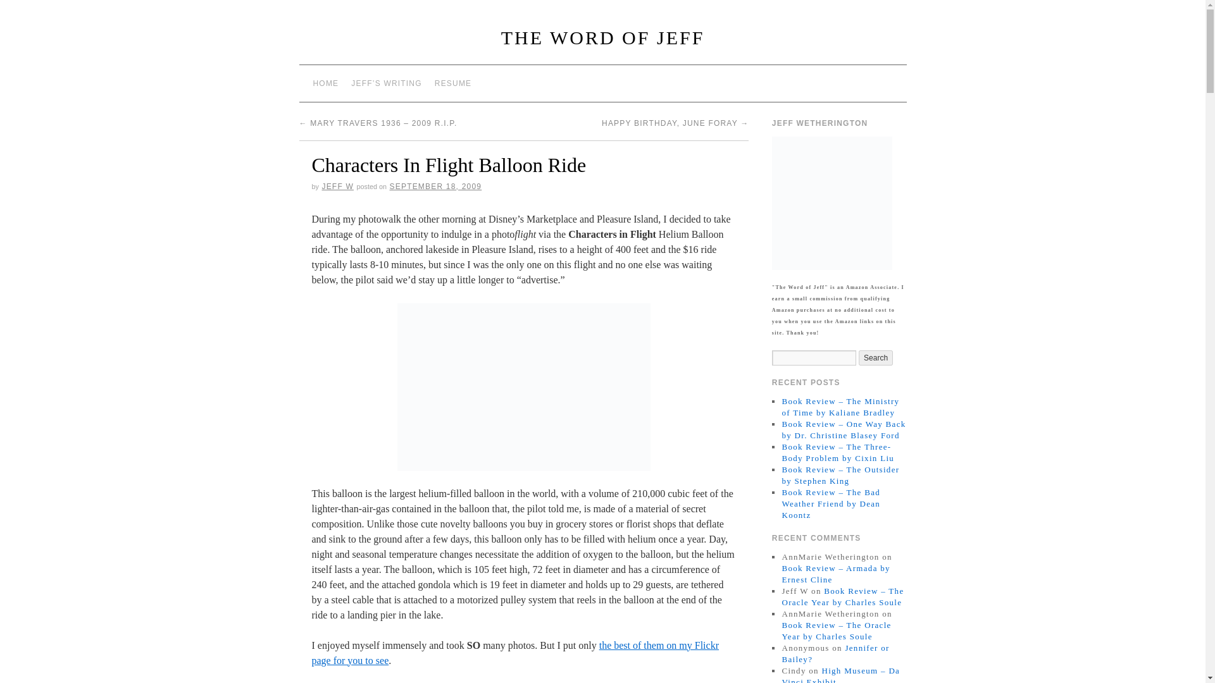  What do you see at coordinates (602, 37) in the screenshot?
I see `The Word Of Jeff` at bounding box center [602, 37].